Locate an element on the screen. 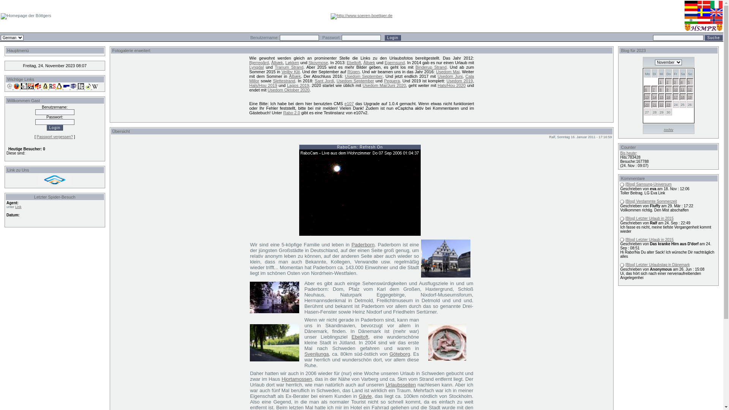  20 is located at coordinates (647, 105).